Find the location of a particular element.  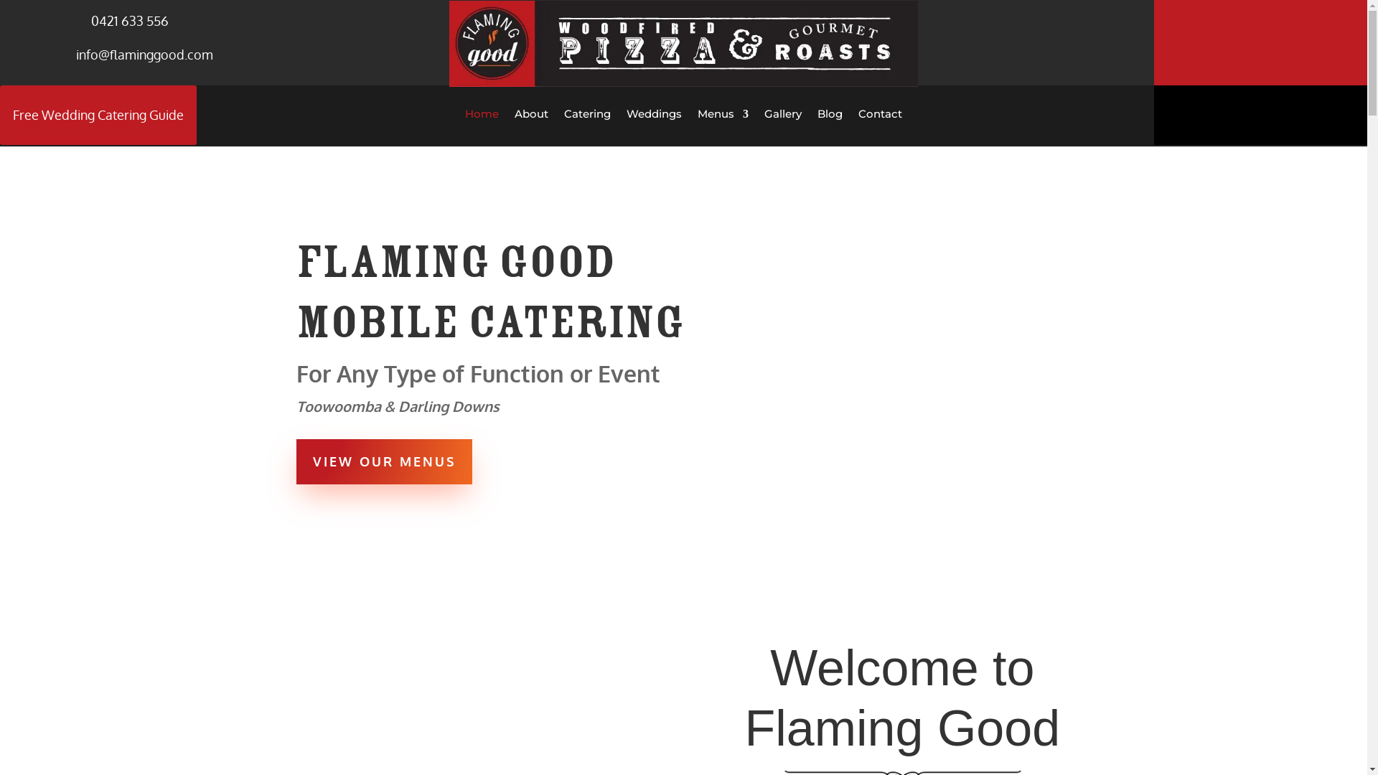

VIEW OUR MENUS is located at coordinates (383, 462).